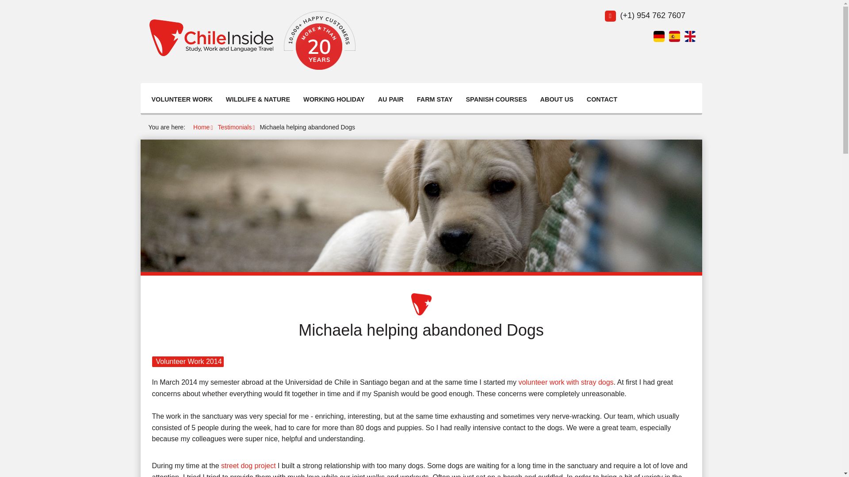 The image size is (849, 477). I want to click on FARM STAY, so click(434, 99).